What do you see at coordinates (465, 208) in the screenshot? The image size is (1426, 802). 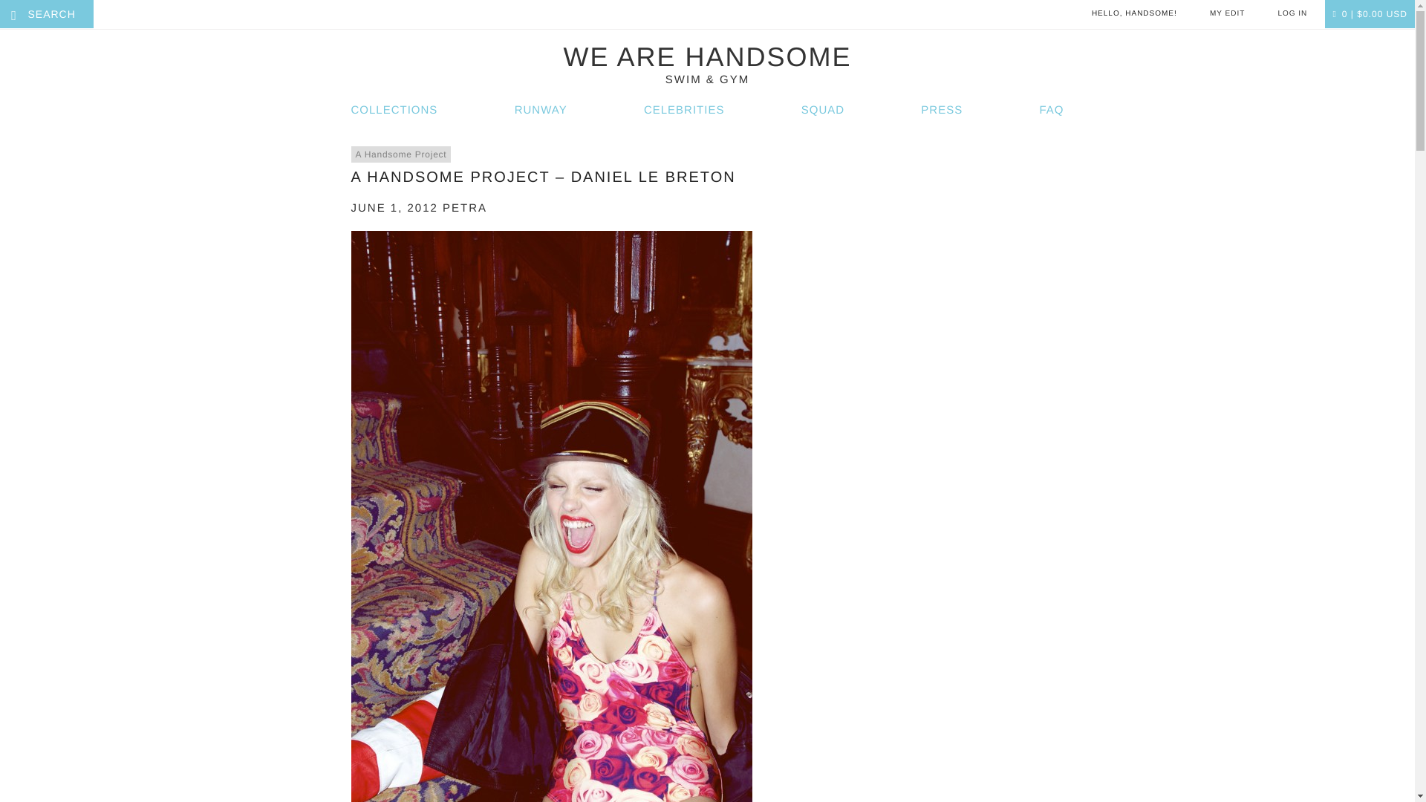 I see `PETRA` at bounding box center [465, 208].